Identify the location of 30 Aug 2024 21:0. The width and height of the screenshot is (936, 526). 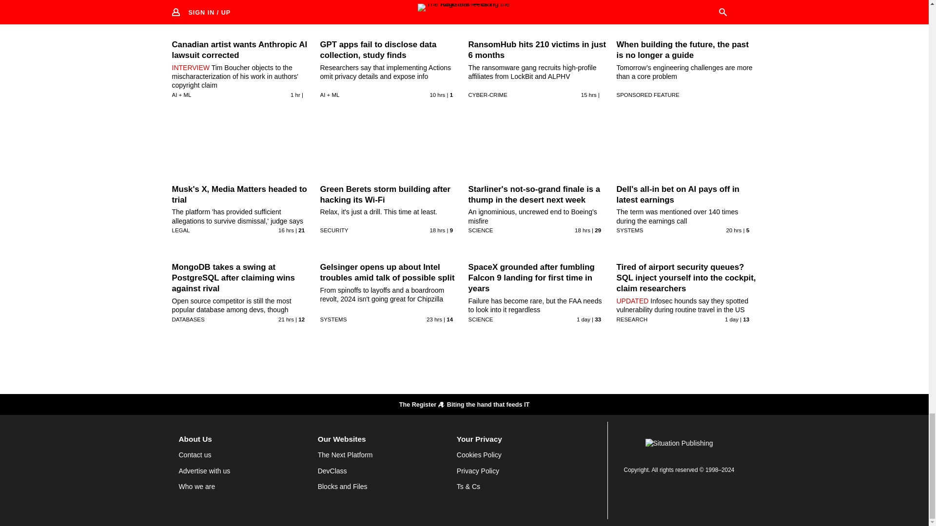
(437, 230).